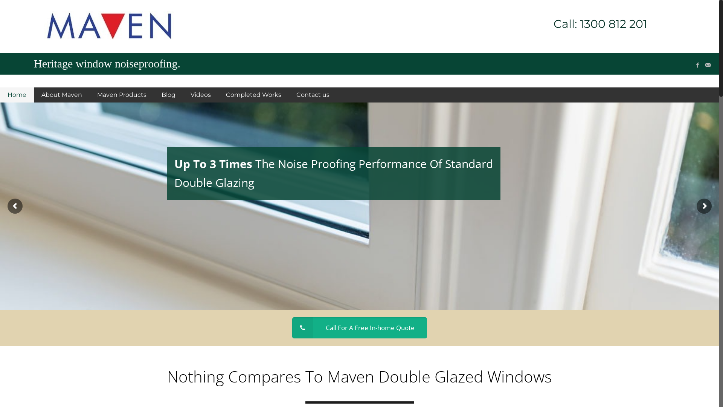 Image resolution: width=723 pixels, height=407 pixels. Describe the element at coordinates (313, 95) in the screenshot. I see `Contact us` at that location.